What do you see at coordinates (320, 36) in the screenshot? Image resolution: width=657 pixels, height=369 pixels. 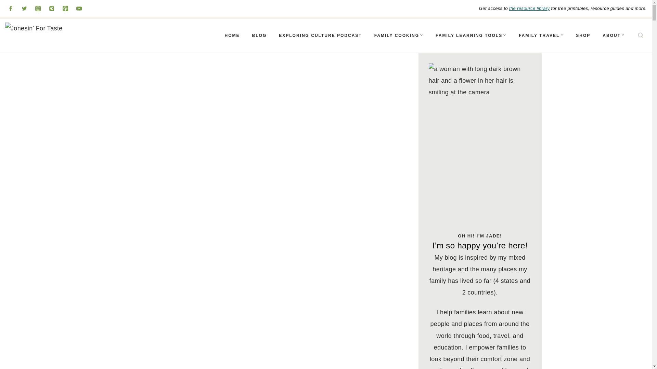 I see `EXPLORING CULTURE PODCAST` at bounding box center [320, 36].